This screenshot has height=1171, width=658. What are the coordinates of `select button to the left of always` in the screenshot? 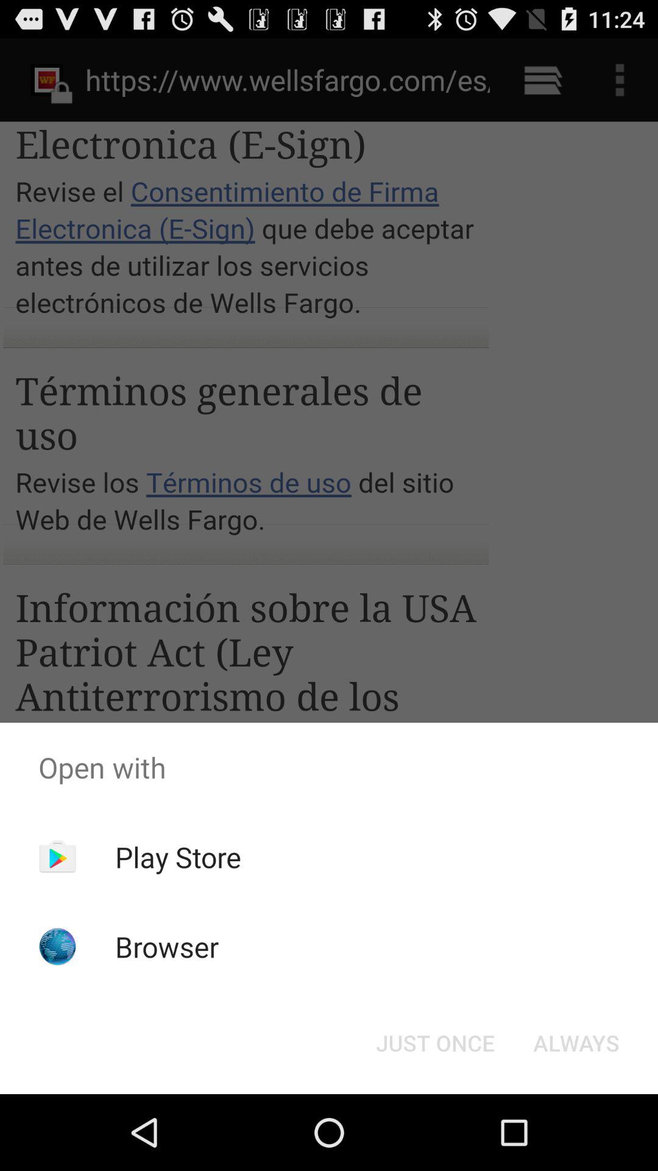 It's located at (435, 1043).